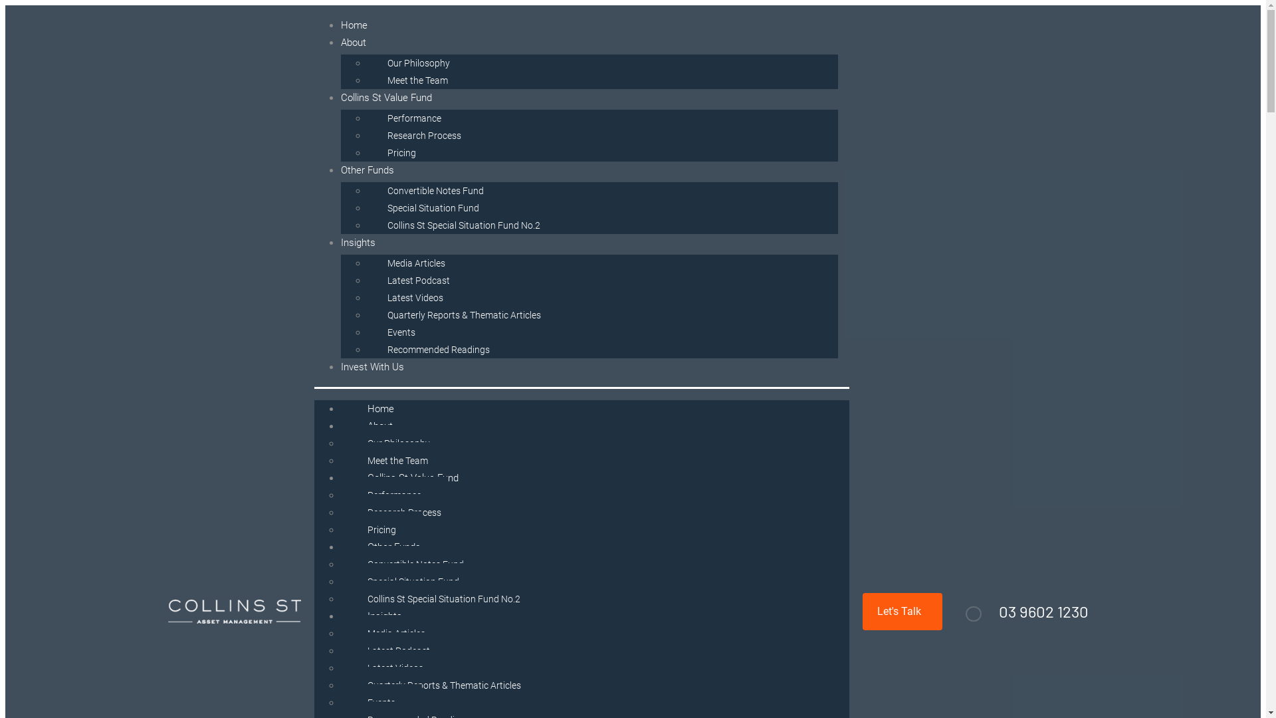  Describe the element at coordinates (433, 208) in the screenshot. I see `Special Situation Fund` at that location.